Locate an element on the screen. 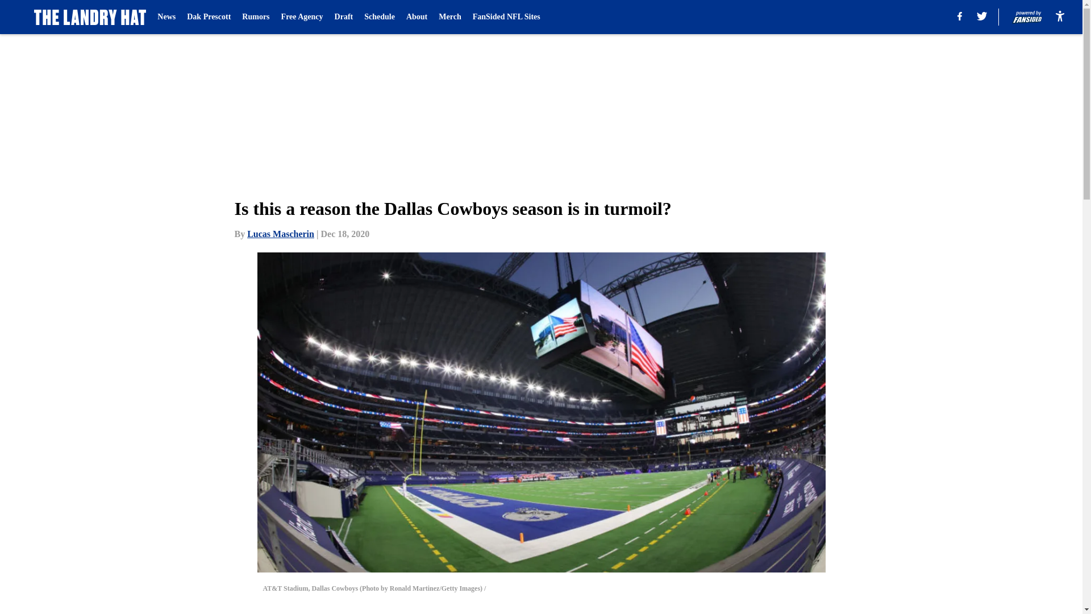 The height and width of the screenshot is (614, 1091). About is located at coordinates (417, 17).